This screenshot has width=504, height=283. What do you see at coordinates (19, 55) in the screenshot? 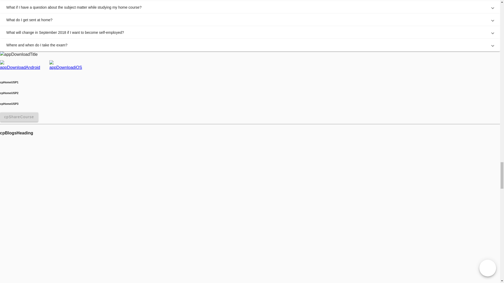
I see `appDownloadTitle` at bounding box center [19, 55].